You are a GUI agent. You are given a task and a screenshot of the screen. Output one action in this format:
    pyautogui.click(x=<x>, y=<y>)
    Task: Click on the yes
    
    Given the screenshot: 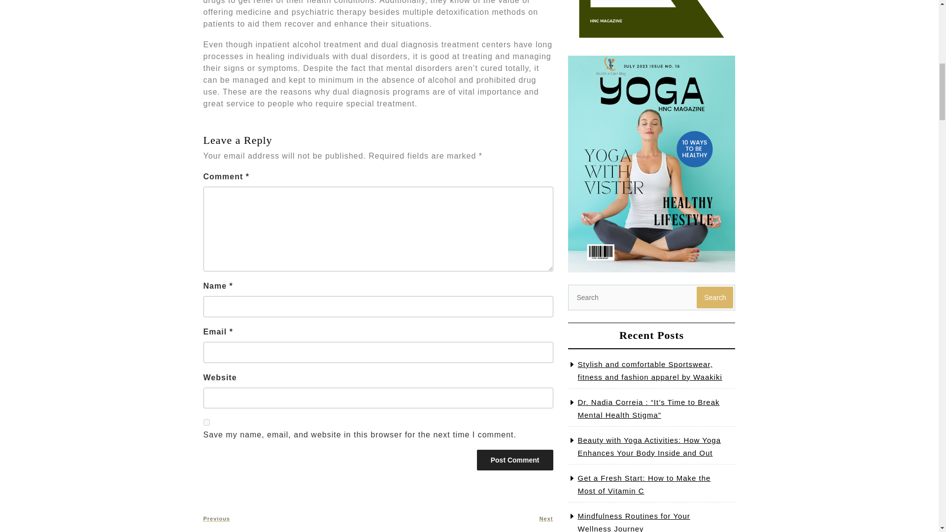 What is the action you would take?
    pyautogui.click(x=466, y=519)
    